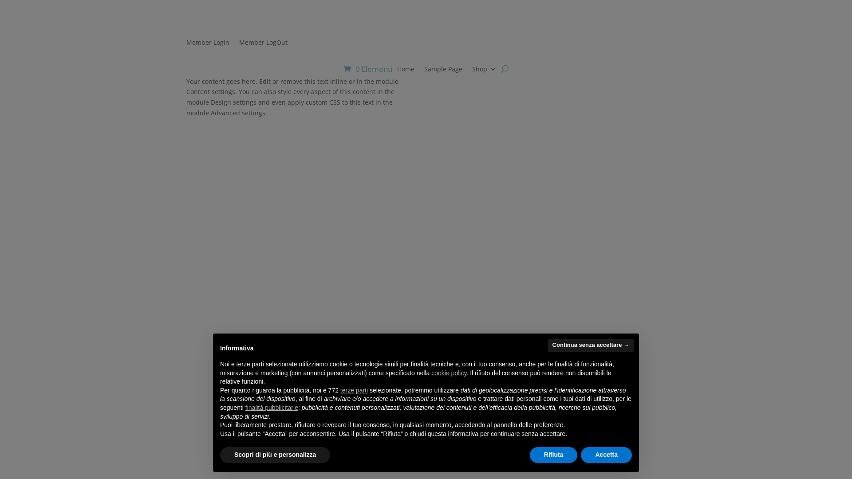 This screenshot has width=852, height=479. I want to click on Rifiuta, so click(554, 455).